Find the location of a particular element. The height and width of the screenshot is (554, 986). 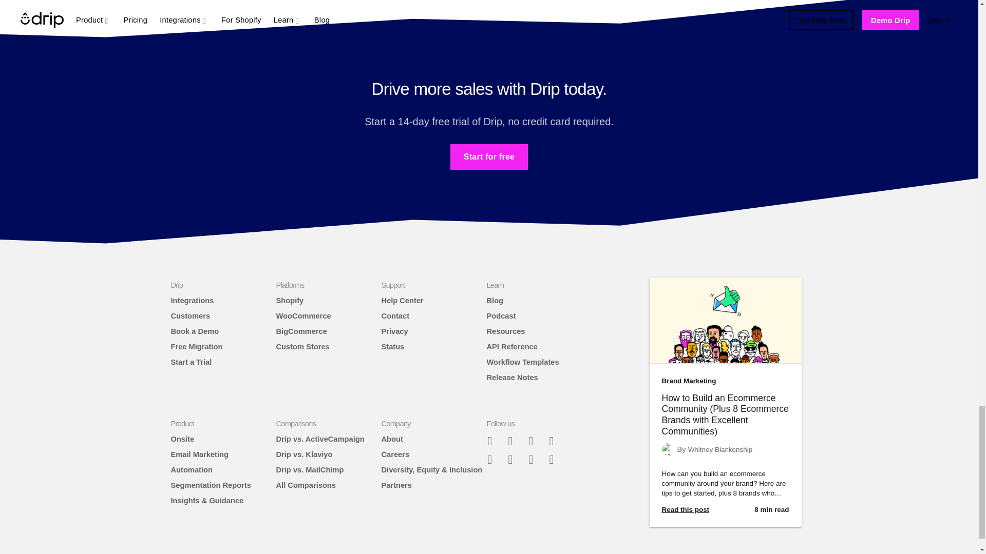

Facebook is located at coordinates (514, 440).